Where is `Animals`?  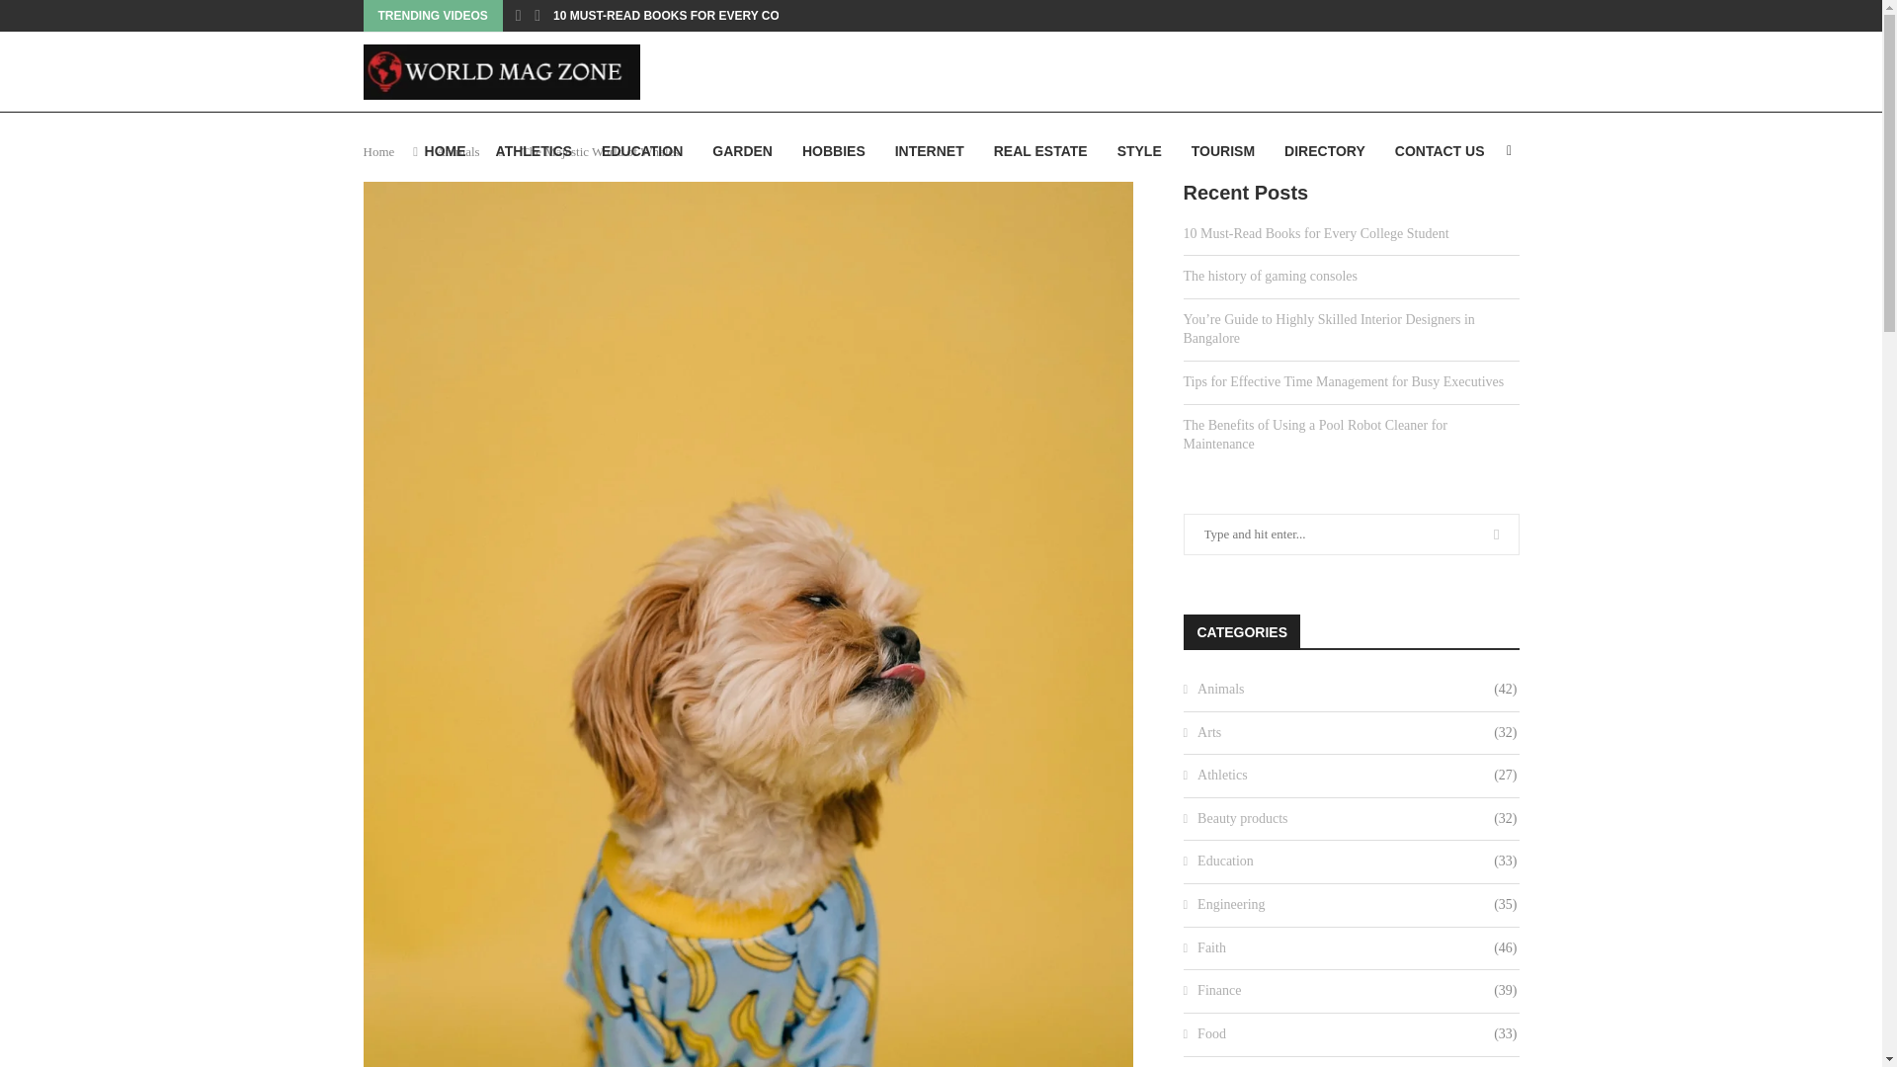 Animals is located at coordinates (457, 150).